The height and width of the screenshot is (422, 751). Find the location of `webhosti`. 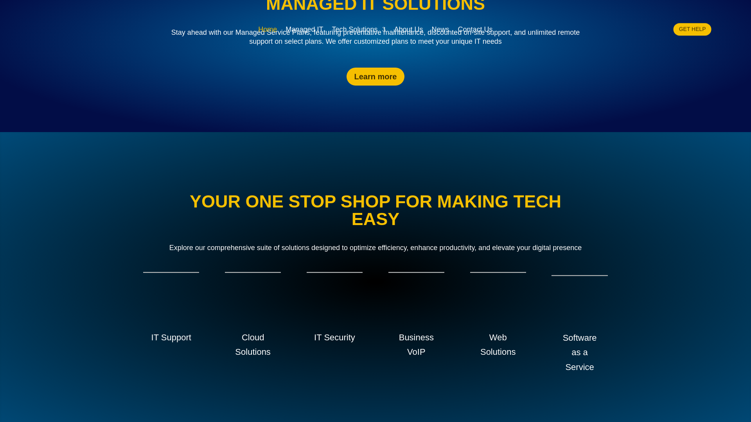

webhosti is located at coordinates (473, 274).